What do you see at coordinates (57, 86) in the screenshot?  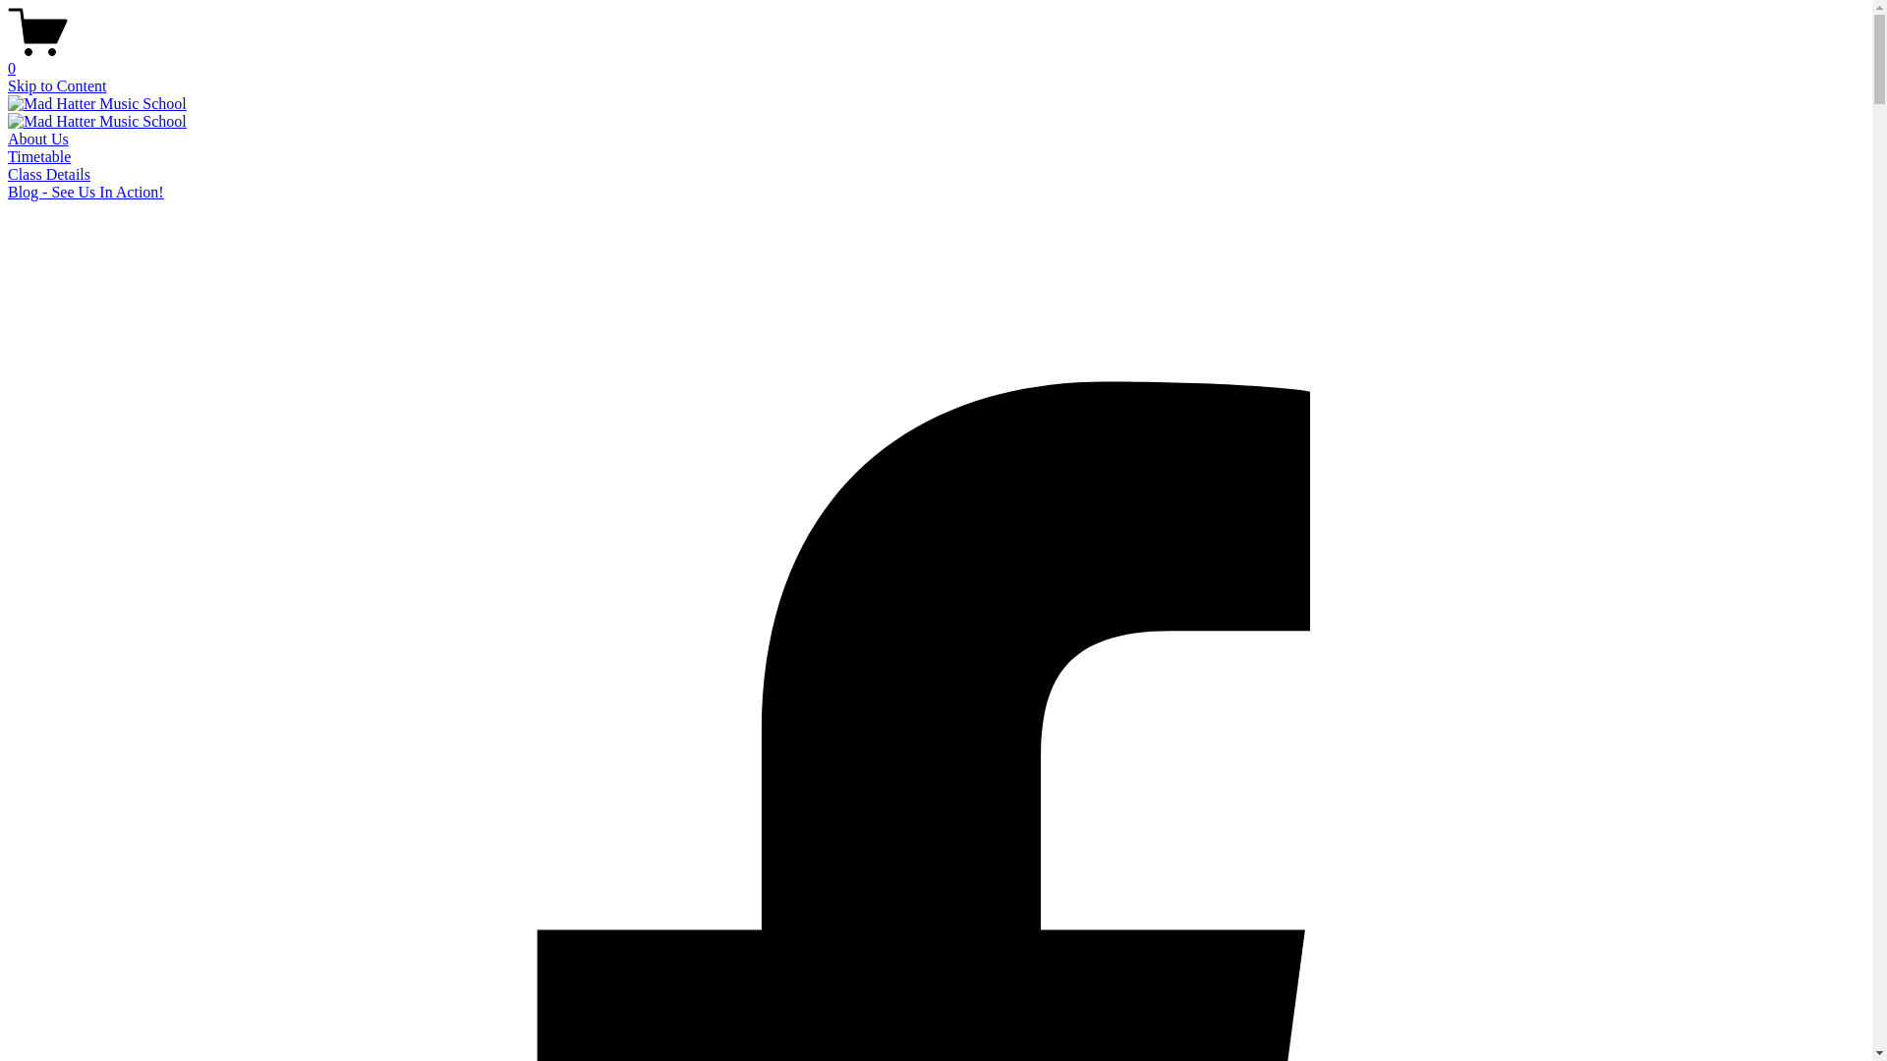 I see `Skip to Content` at bounding box center [57, 86].